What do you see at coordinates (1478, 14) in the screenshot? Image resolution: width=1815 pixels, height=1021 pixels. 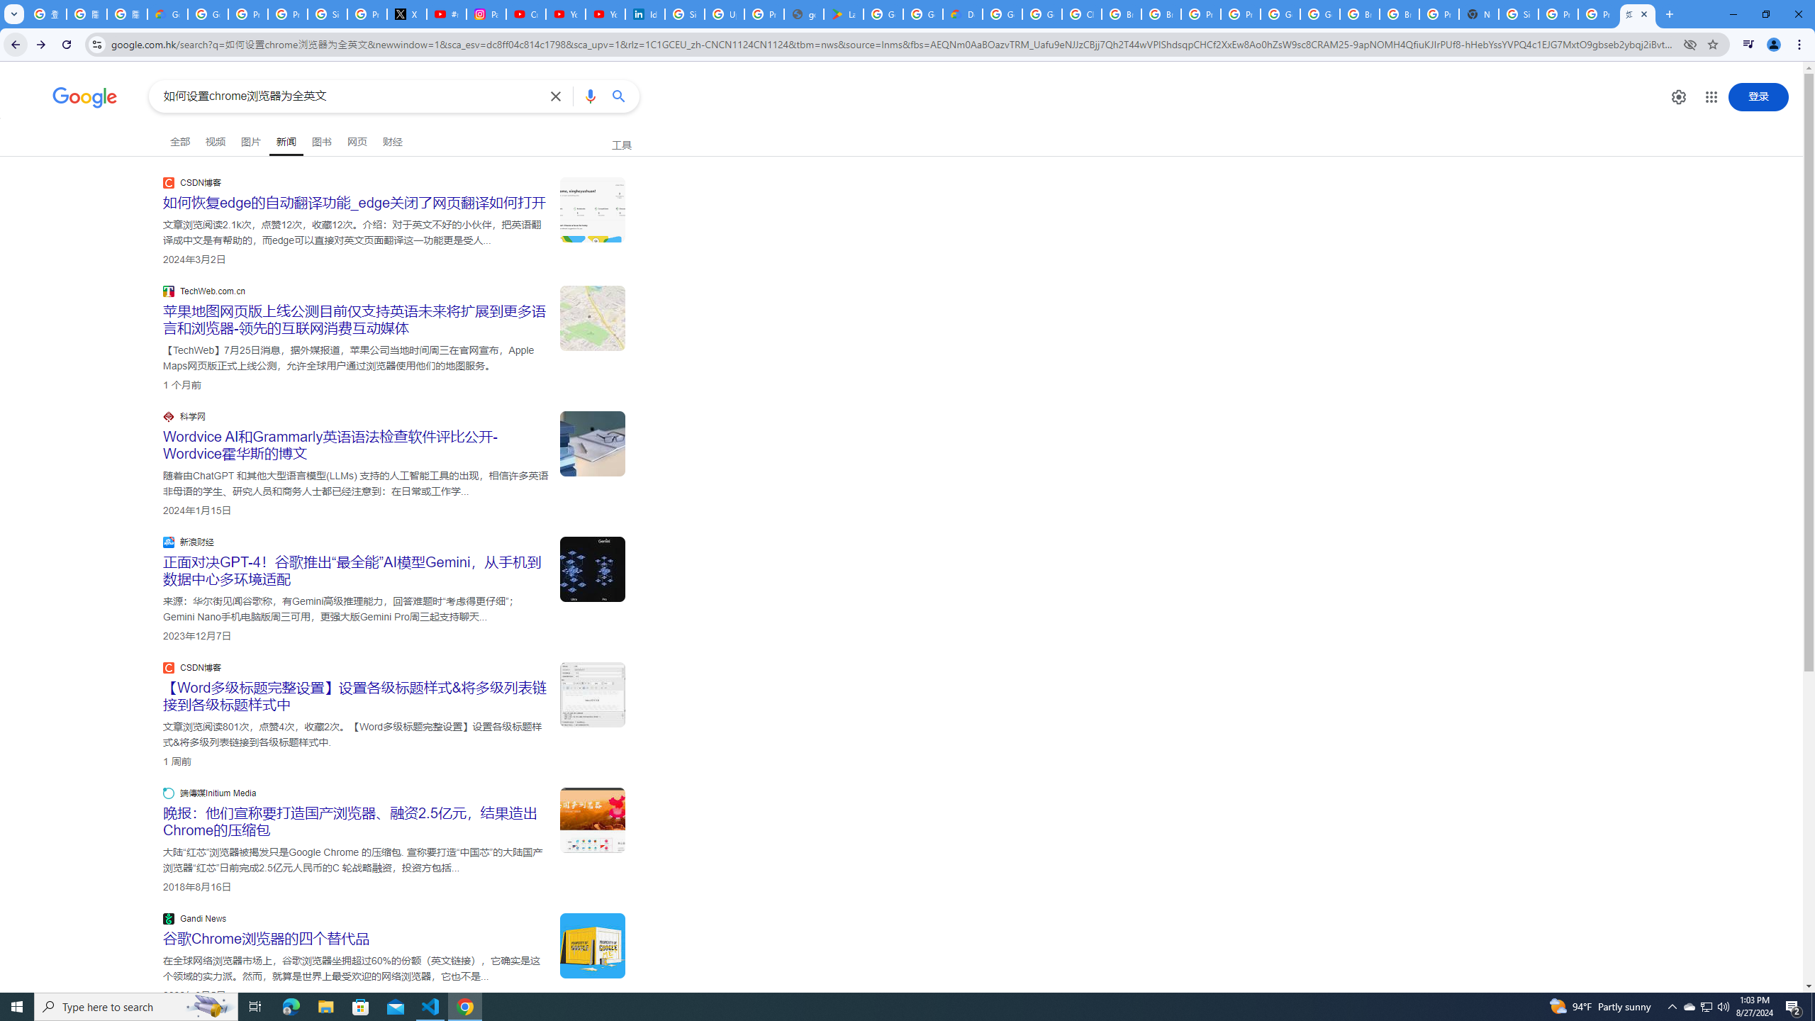 I see `New Tab` at bounding box center [1478, 14].